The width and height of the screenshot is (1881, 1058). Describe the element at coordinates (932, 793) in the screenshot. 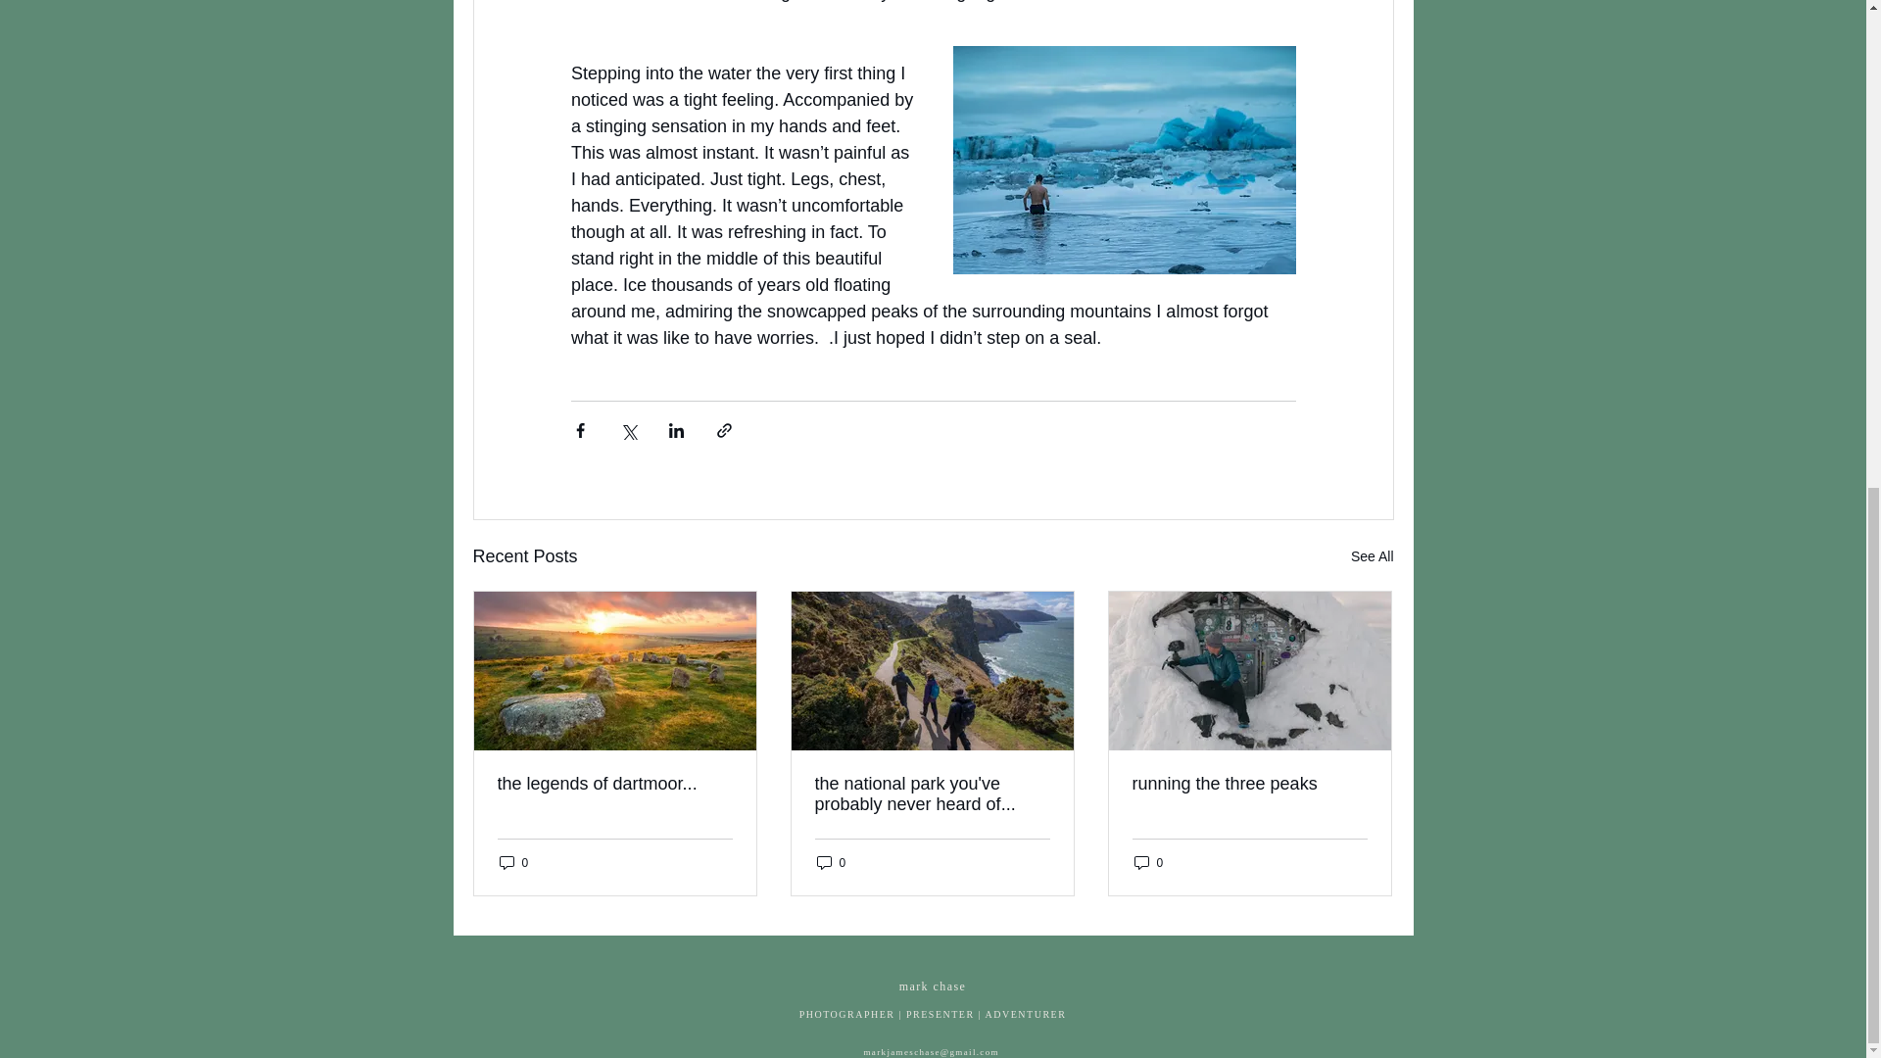

I see `the national park you've probably never heard of...` at that location.